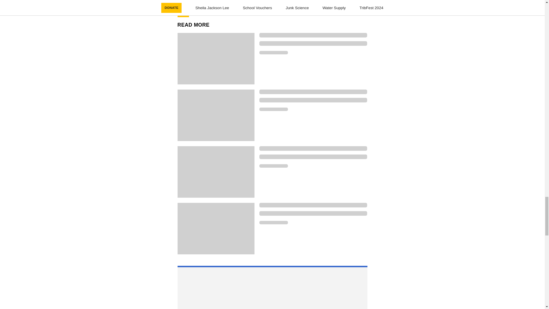 Image resolution: width=549 pixels, height=309 pixels. I want to click on Loading indicator, so click(313, 100).